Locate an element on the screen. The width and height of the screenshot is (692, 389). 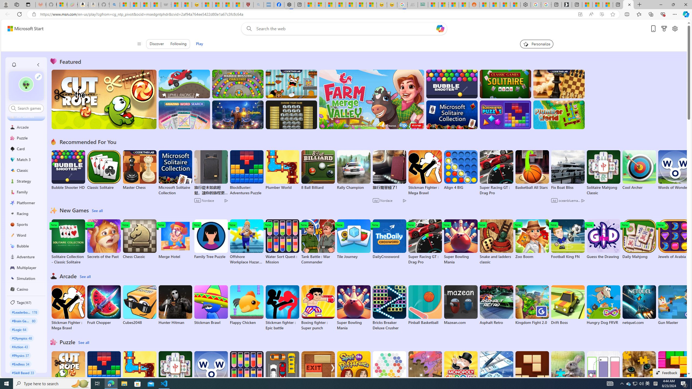
DailyCrossword is located at coordinates (389, 239).